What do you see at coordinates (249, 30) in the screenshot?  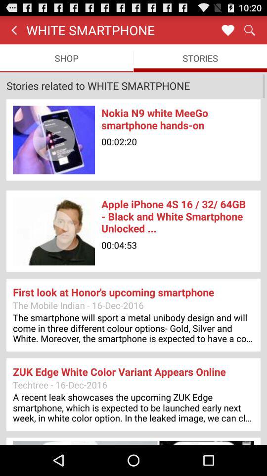 I see `turn off item above the stories item` at bounding box center [249, 30].